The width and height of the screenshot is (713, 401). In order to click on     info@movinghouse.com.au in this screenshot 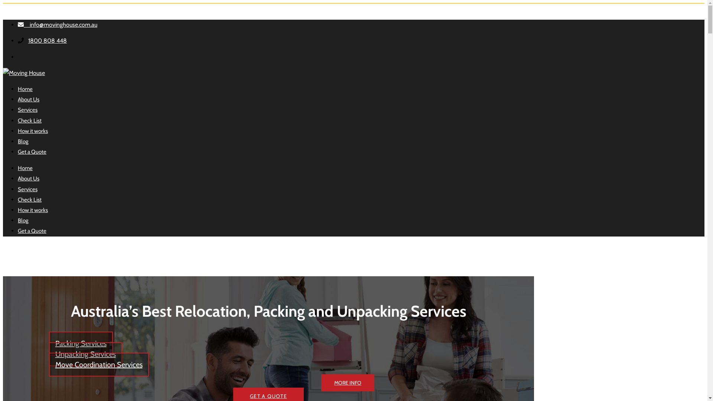, I will do `click(58, 25)`.